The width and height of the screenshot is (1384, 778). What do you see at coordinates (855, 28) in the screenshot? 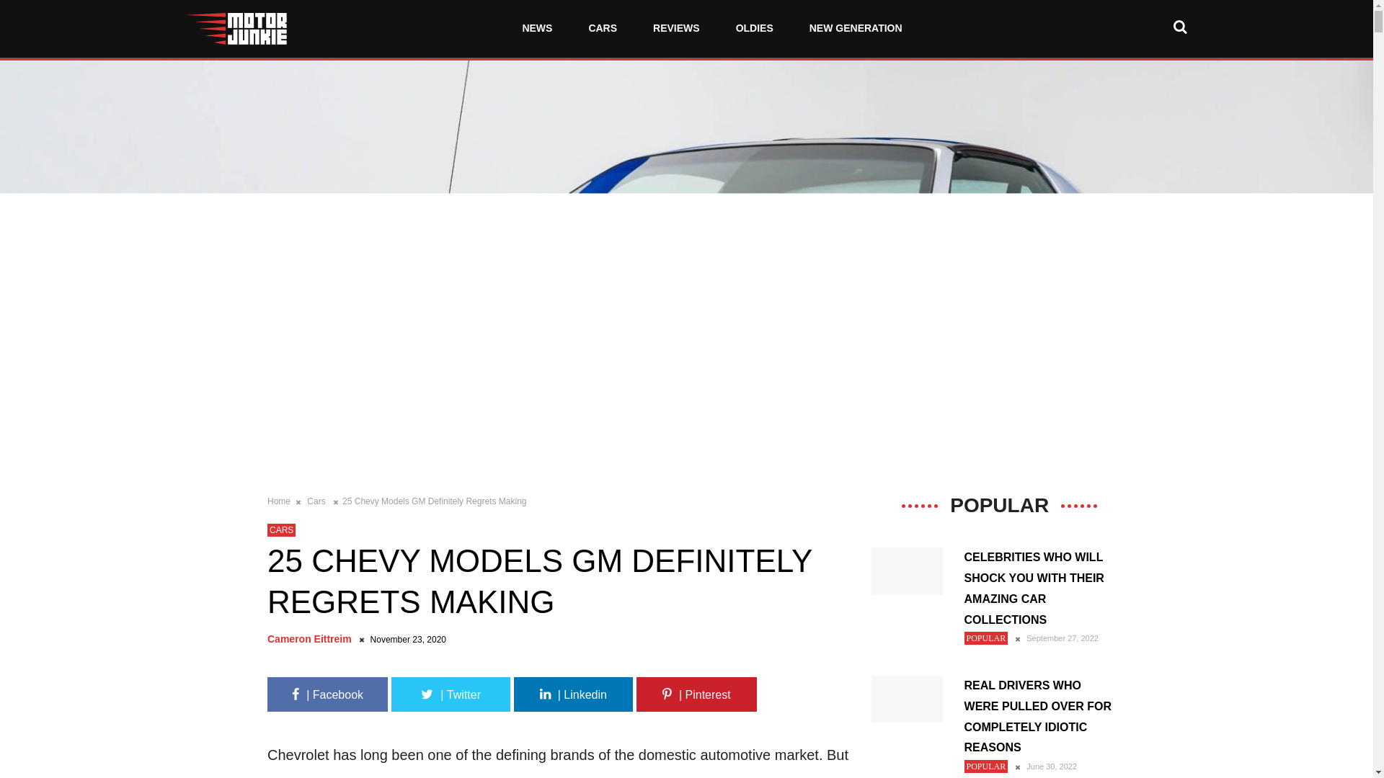
I see `NEW GENERATION` at bounding box center [855, 28].